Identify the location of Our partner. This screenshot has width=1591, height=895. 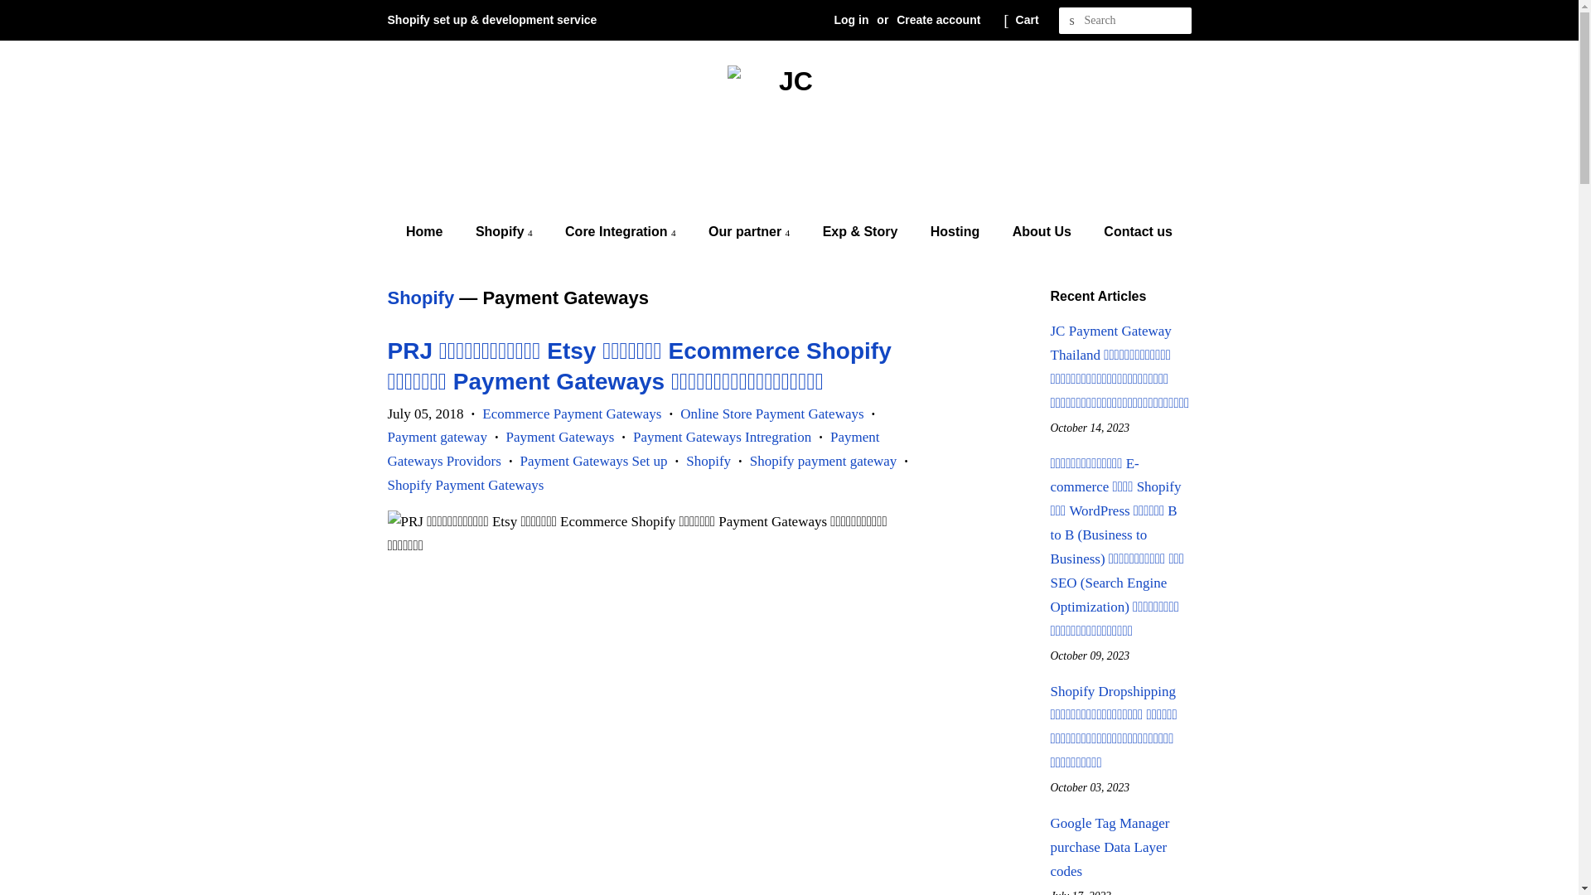
(751, 232).